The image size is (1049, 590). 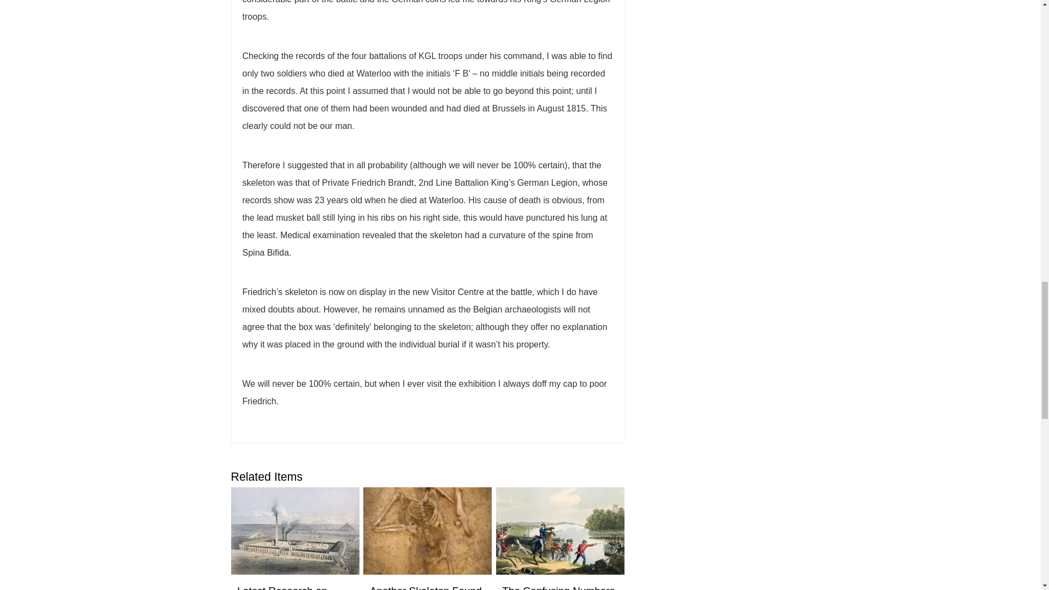 What do you see at coordinates (426, 588) in the screenshot?
I see `Another Skeleton Found` at bounding box center [426, 588].